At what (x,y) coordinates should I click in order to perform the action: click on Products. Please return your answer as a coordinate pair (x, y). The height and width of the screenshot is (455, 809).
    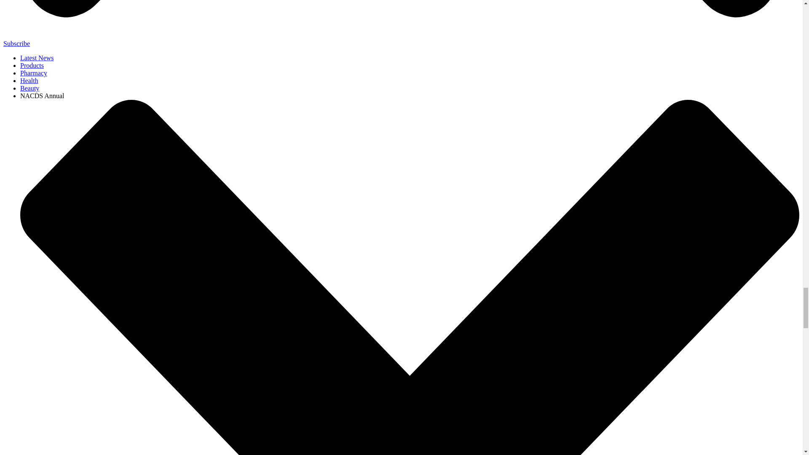
    Looking at the image, I should click on (32, 65).